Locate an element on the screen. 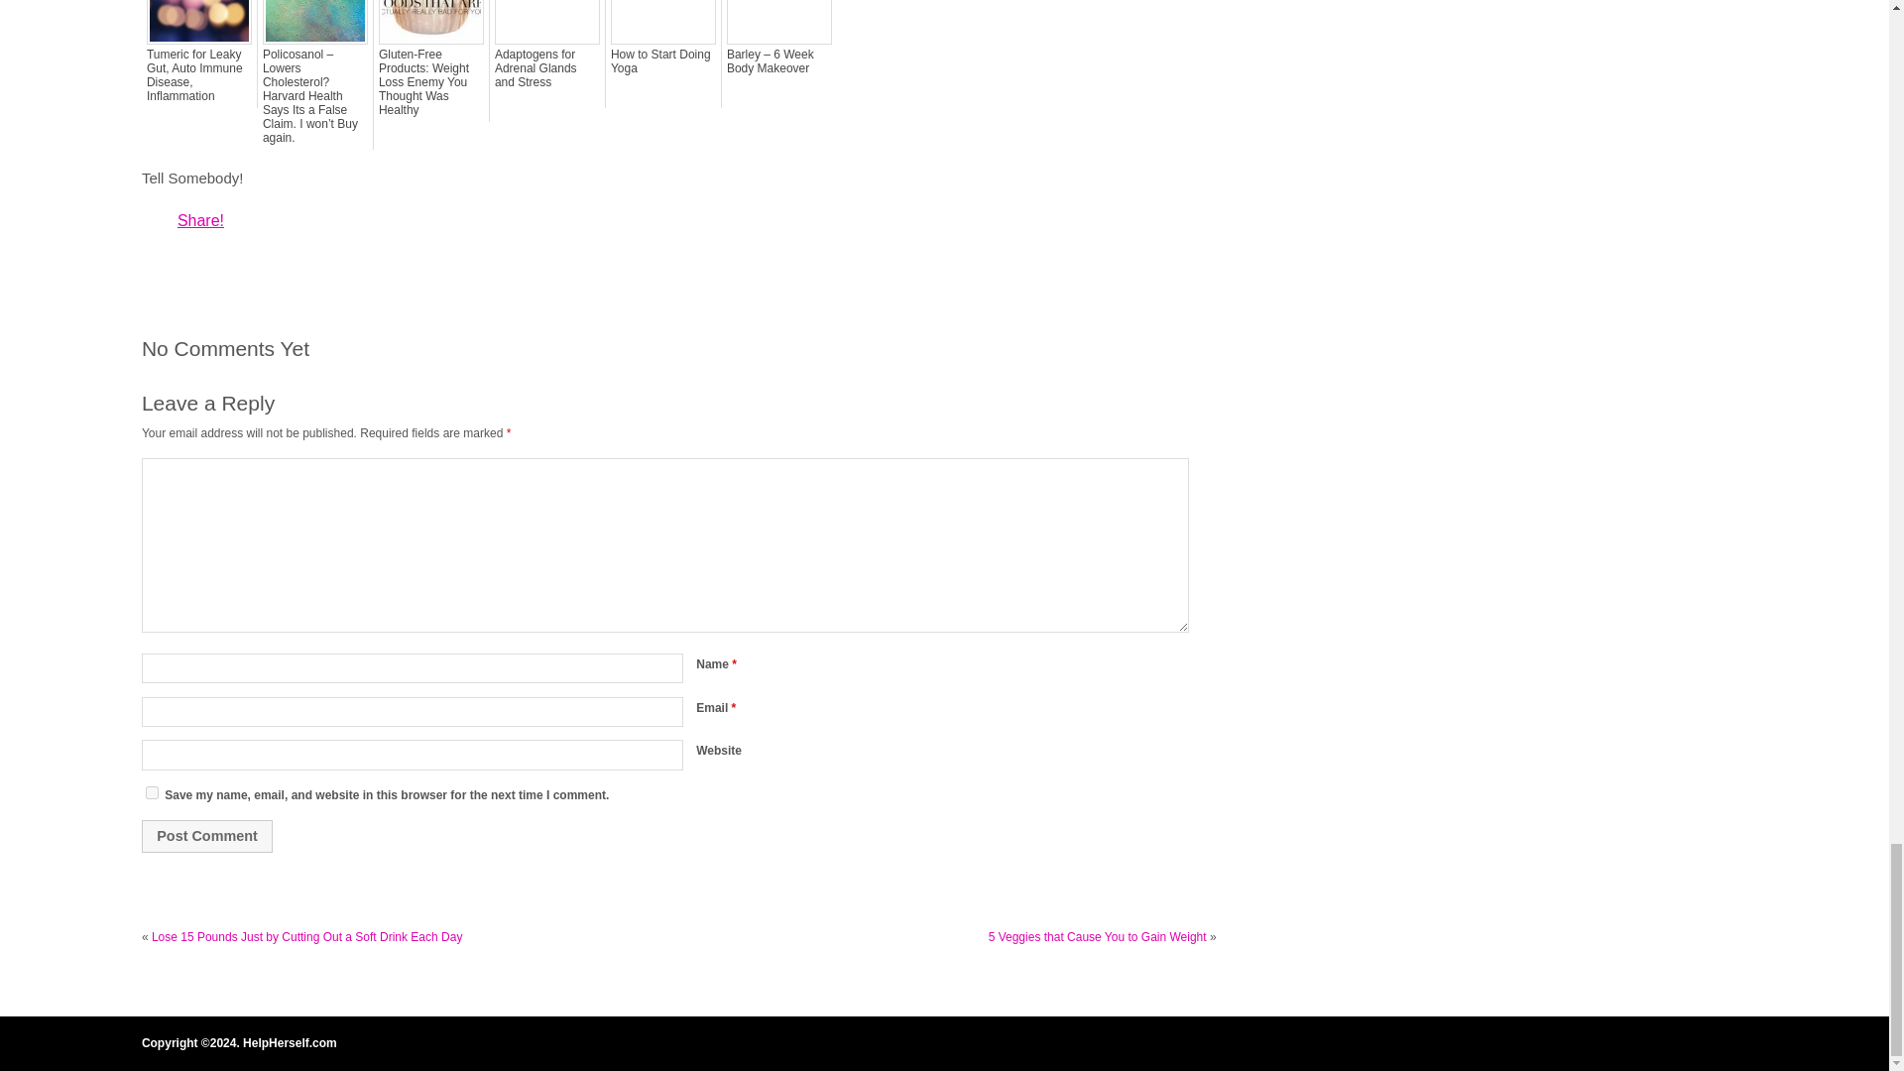  Post Comment is located at coordinates (206, 835).